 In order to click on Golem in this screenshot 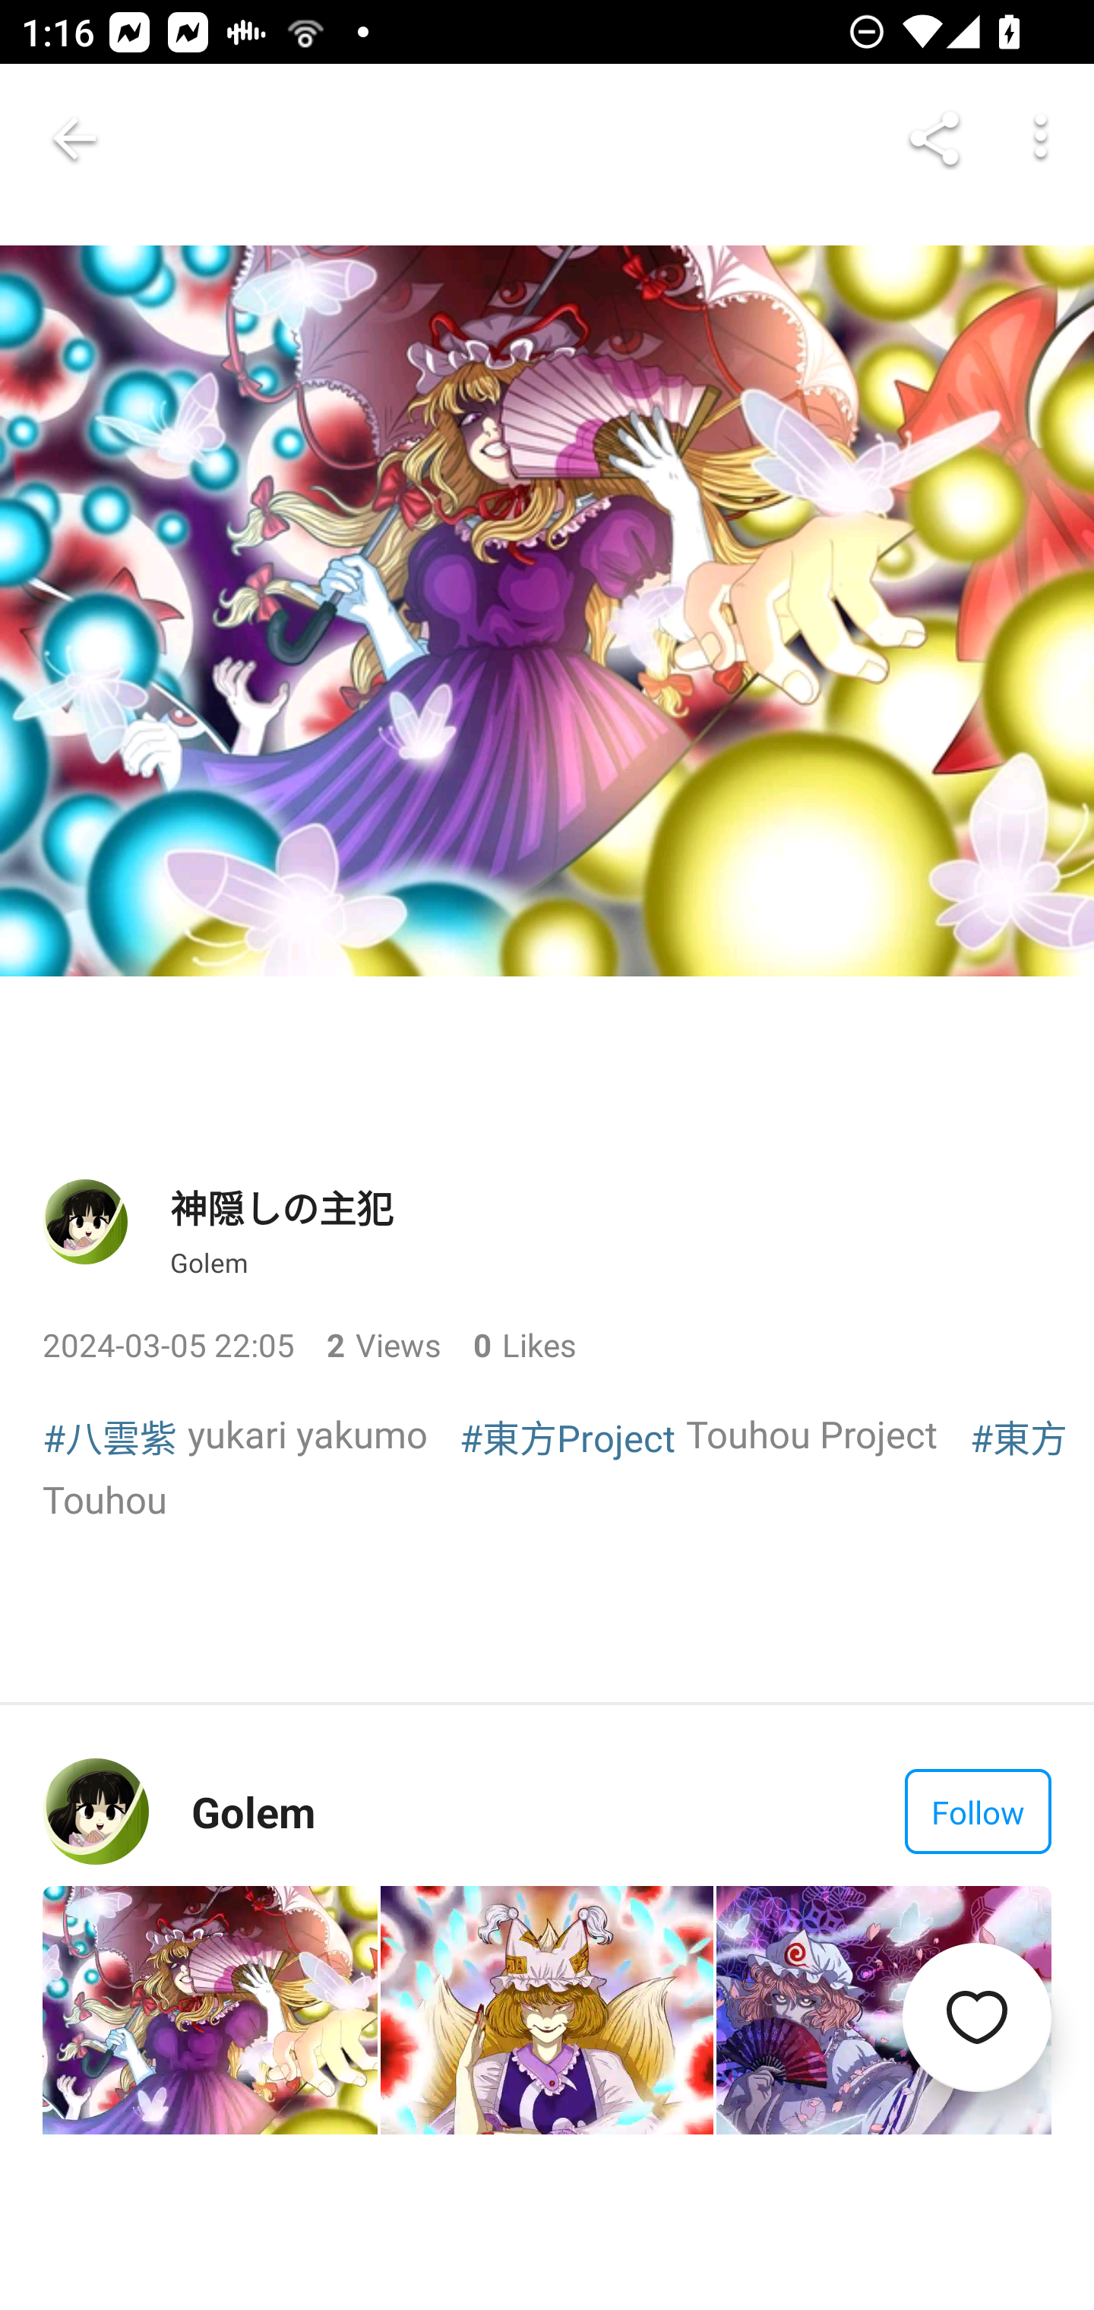, I will do `click(254, 1812)`.